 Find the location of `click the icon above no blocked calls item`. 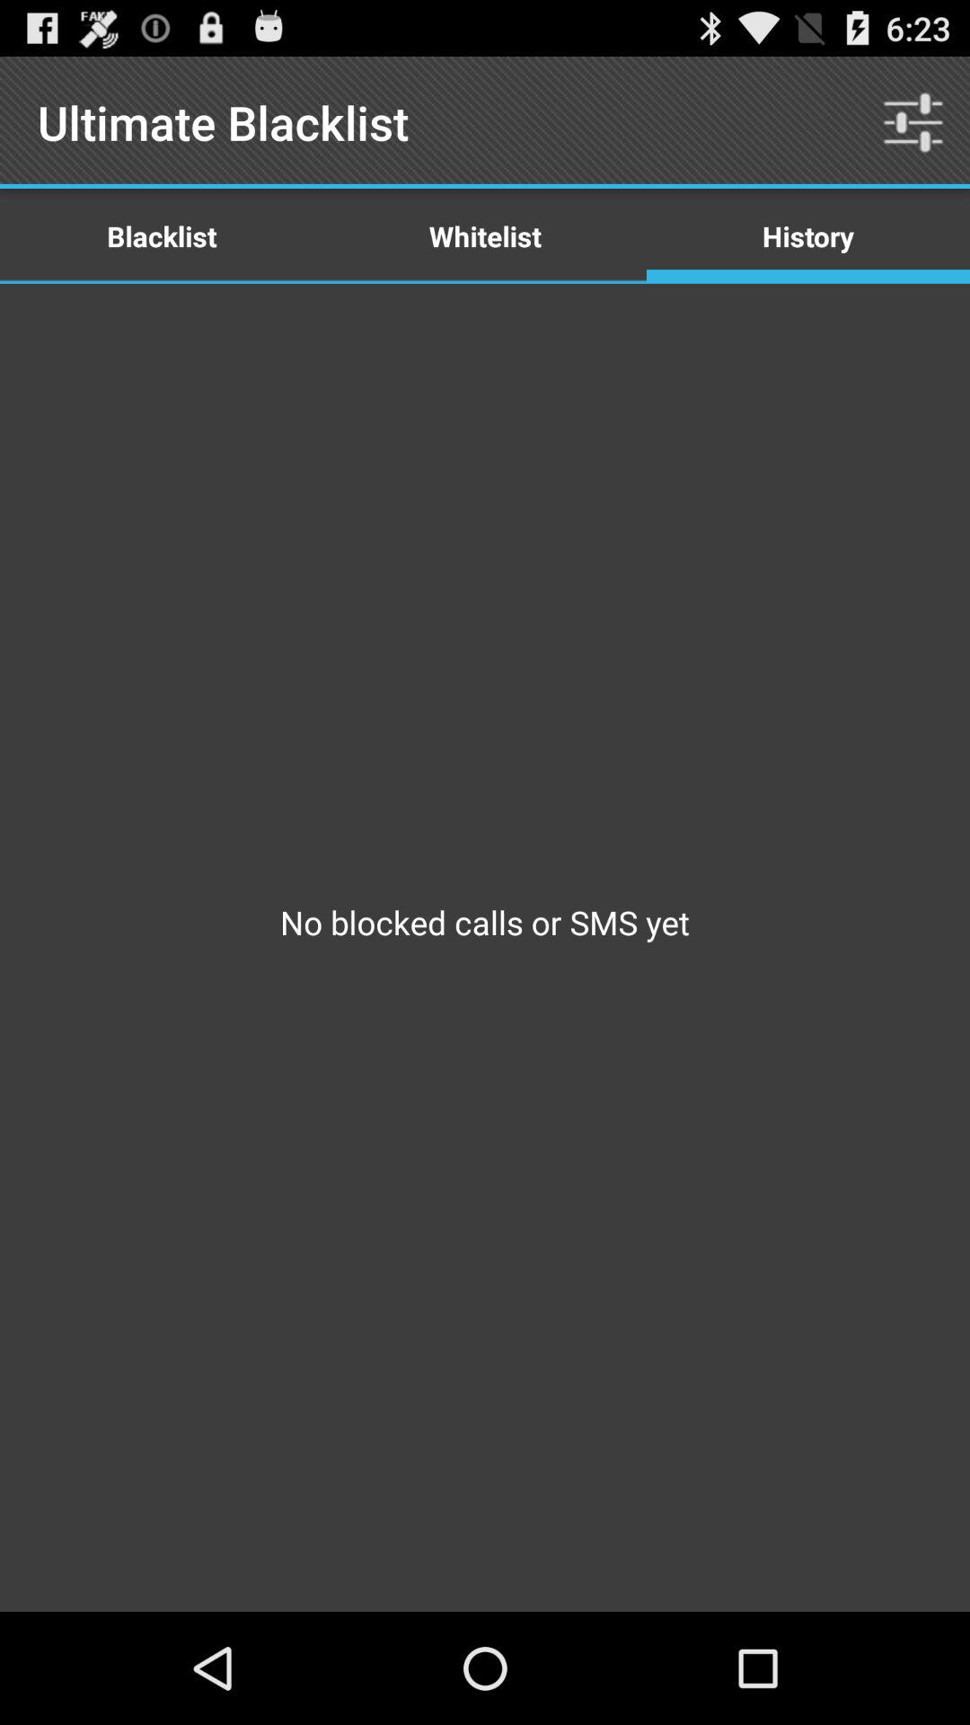

click the icon above no blocked calls item is located at coordinates (808, 235).